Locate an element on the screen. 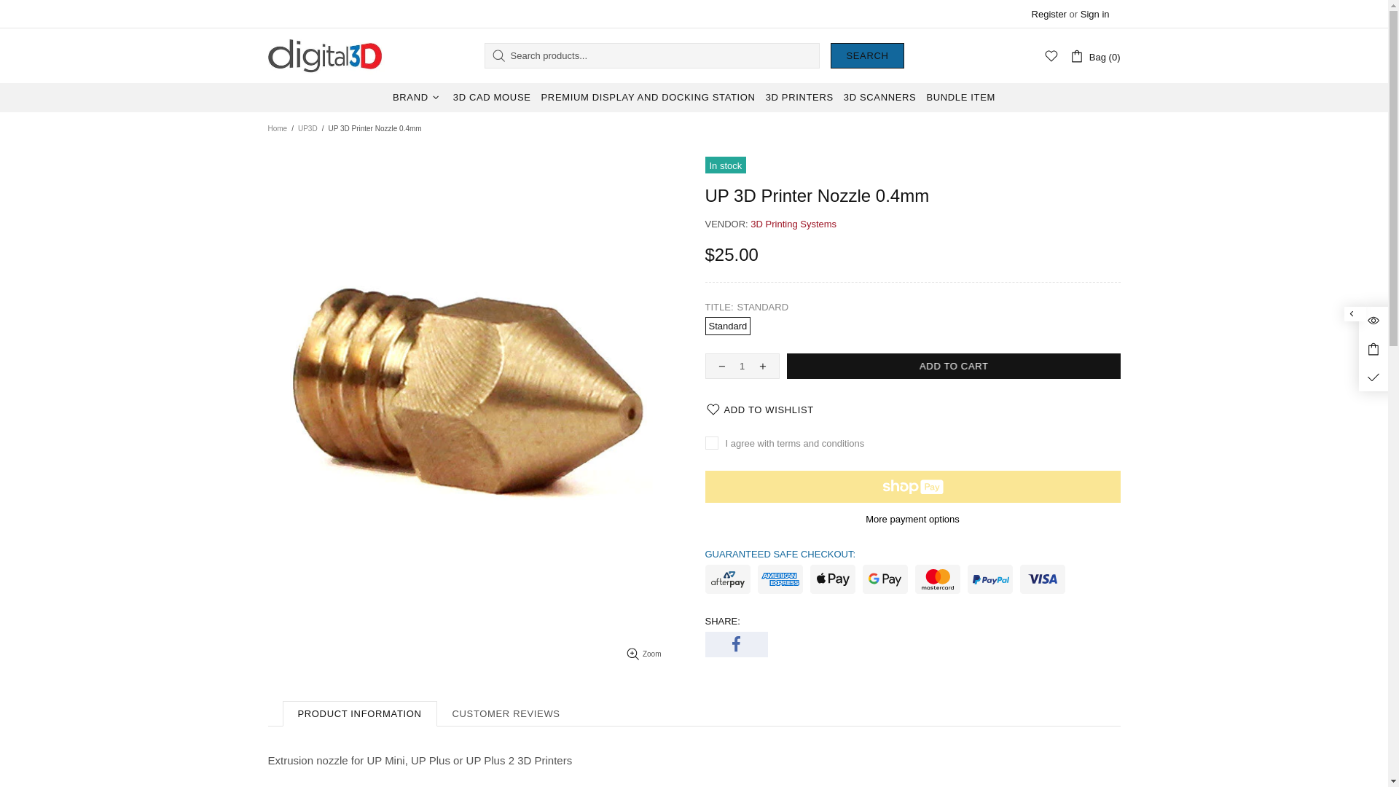  More payment options is located at coordinates (913, 519).